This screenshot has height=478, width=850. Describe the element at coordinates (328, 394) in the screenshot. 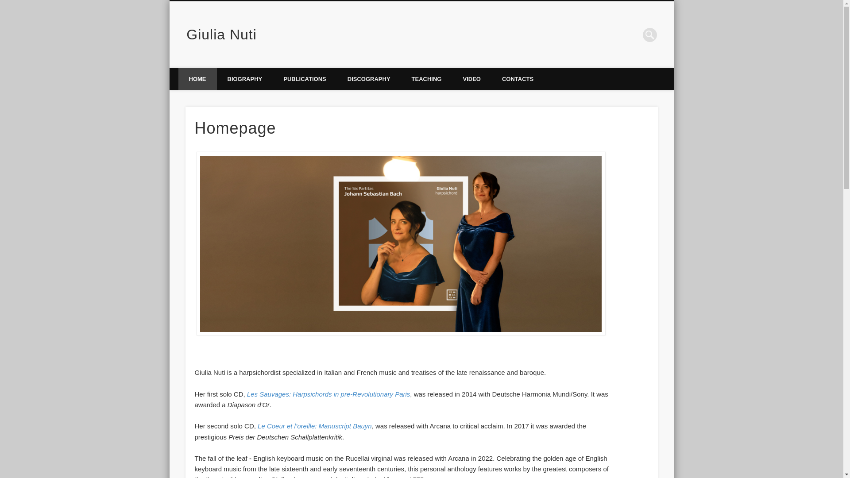

I see `Les Sauvages: Harpsichords in pre-Revolutionary Paris` at that location.